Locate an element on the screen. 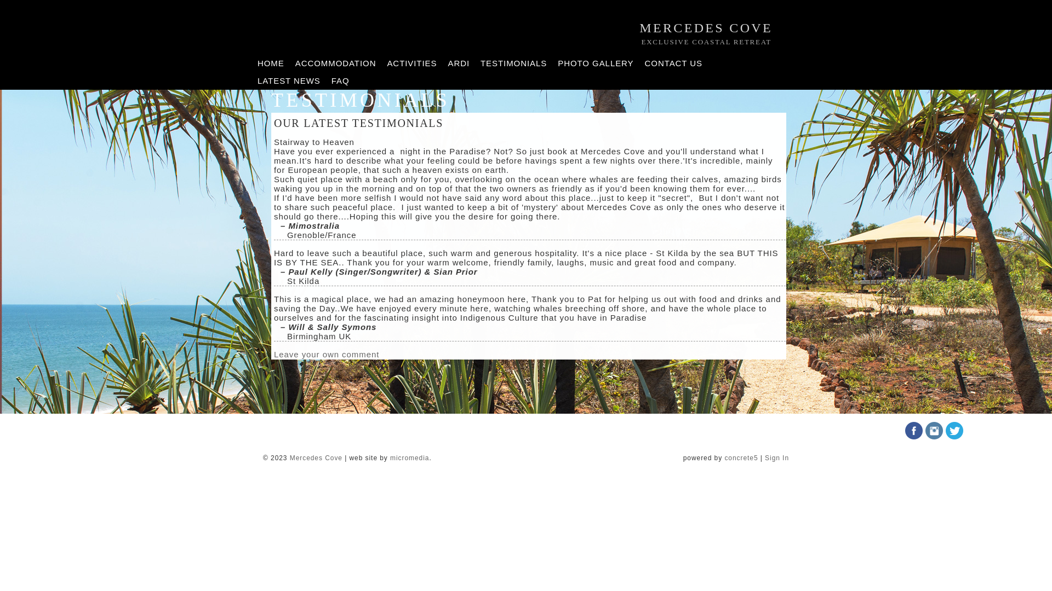  MERCEDES COVE is located at coordinates (706, 28).